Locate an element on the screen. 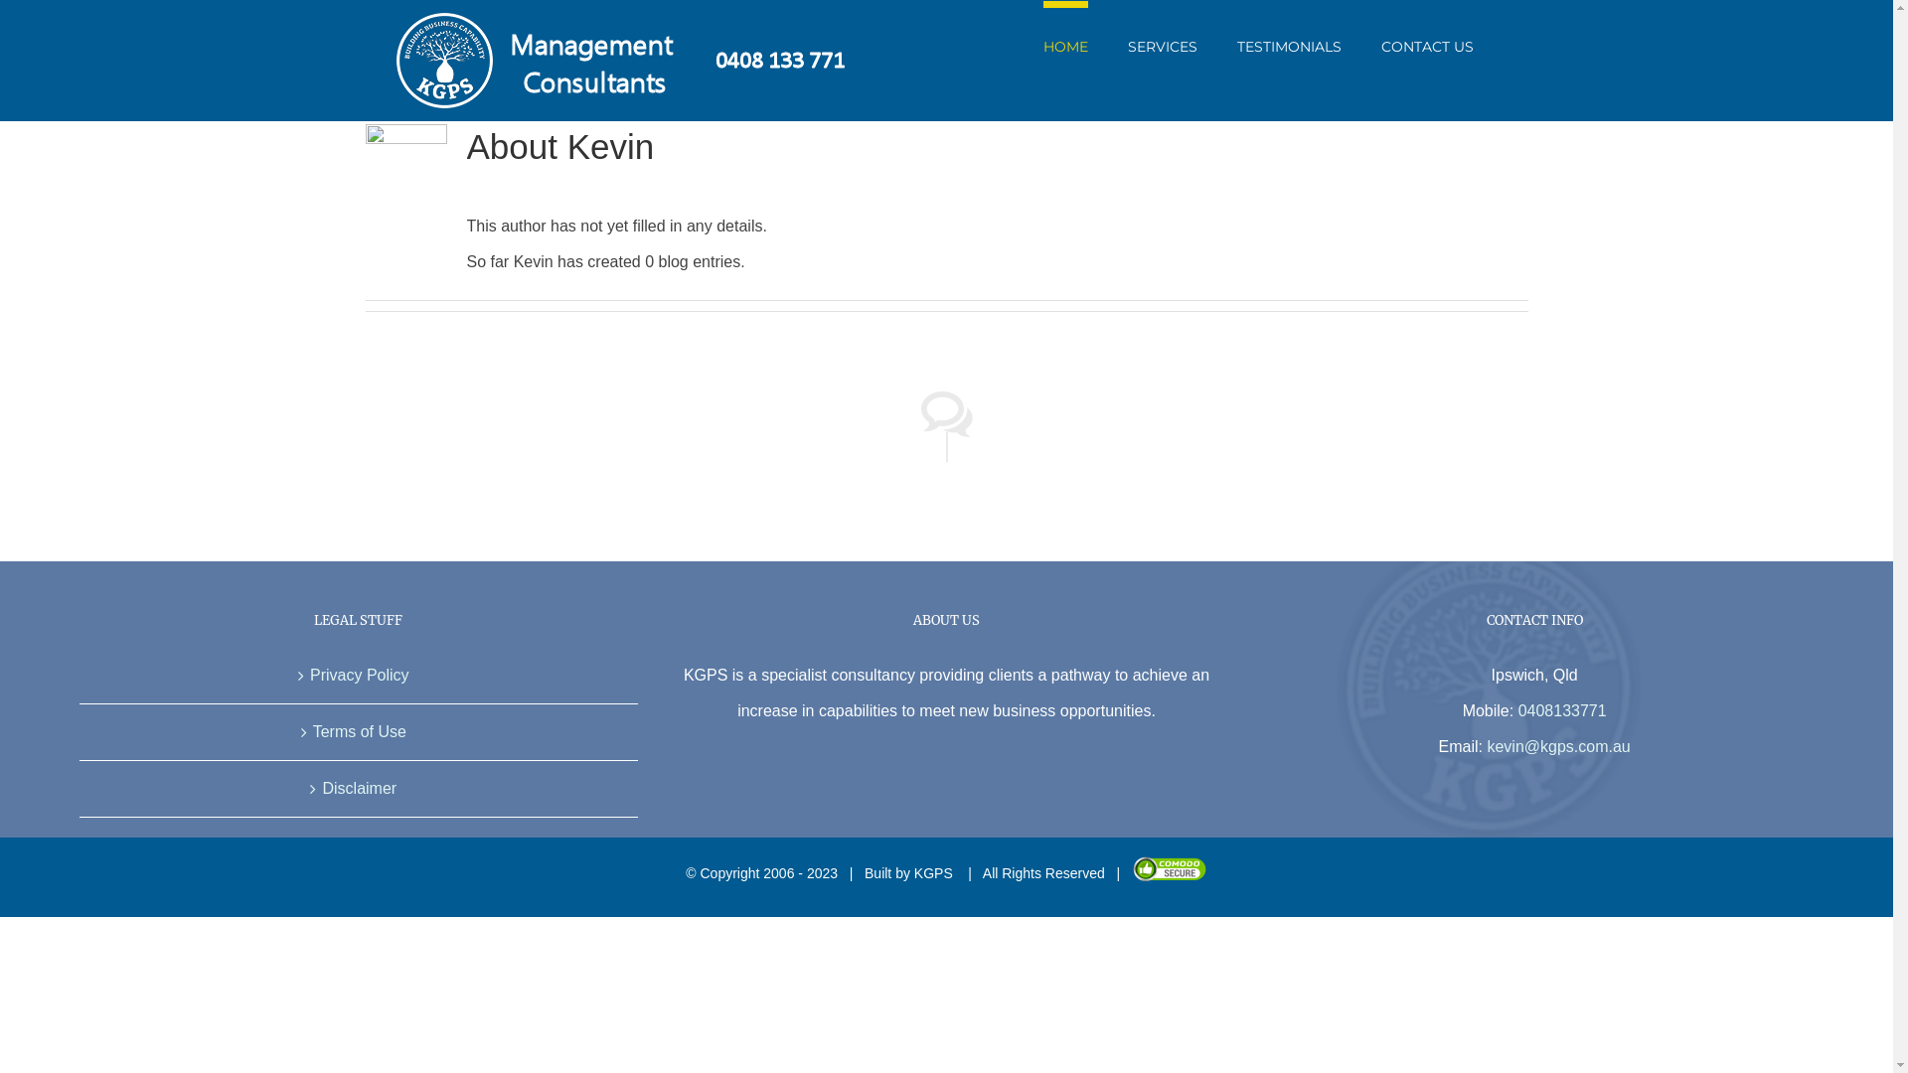  CONTACT US is located at coordinates (1427, 43).